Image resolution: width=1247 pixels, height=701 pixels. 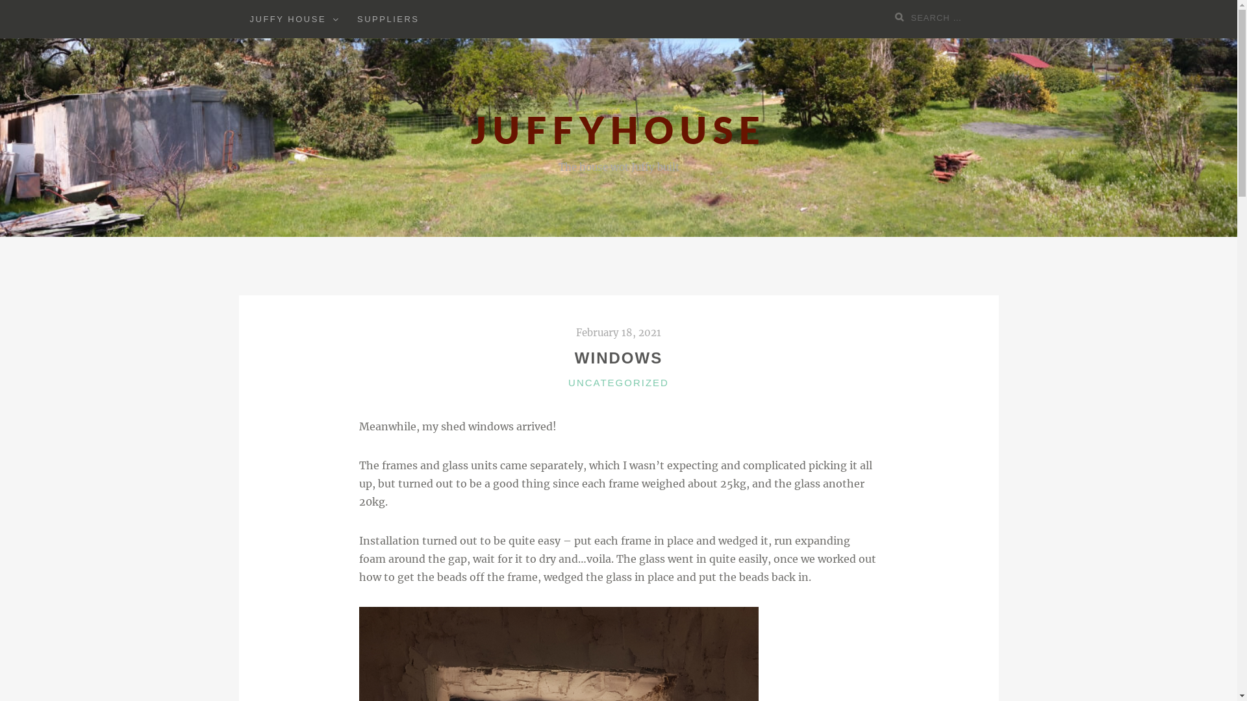 What do you see at coordinates (335, 18) in the screenshot?
I see `EXPAND CHILD MENU` at bounding box center [335, 18].